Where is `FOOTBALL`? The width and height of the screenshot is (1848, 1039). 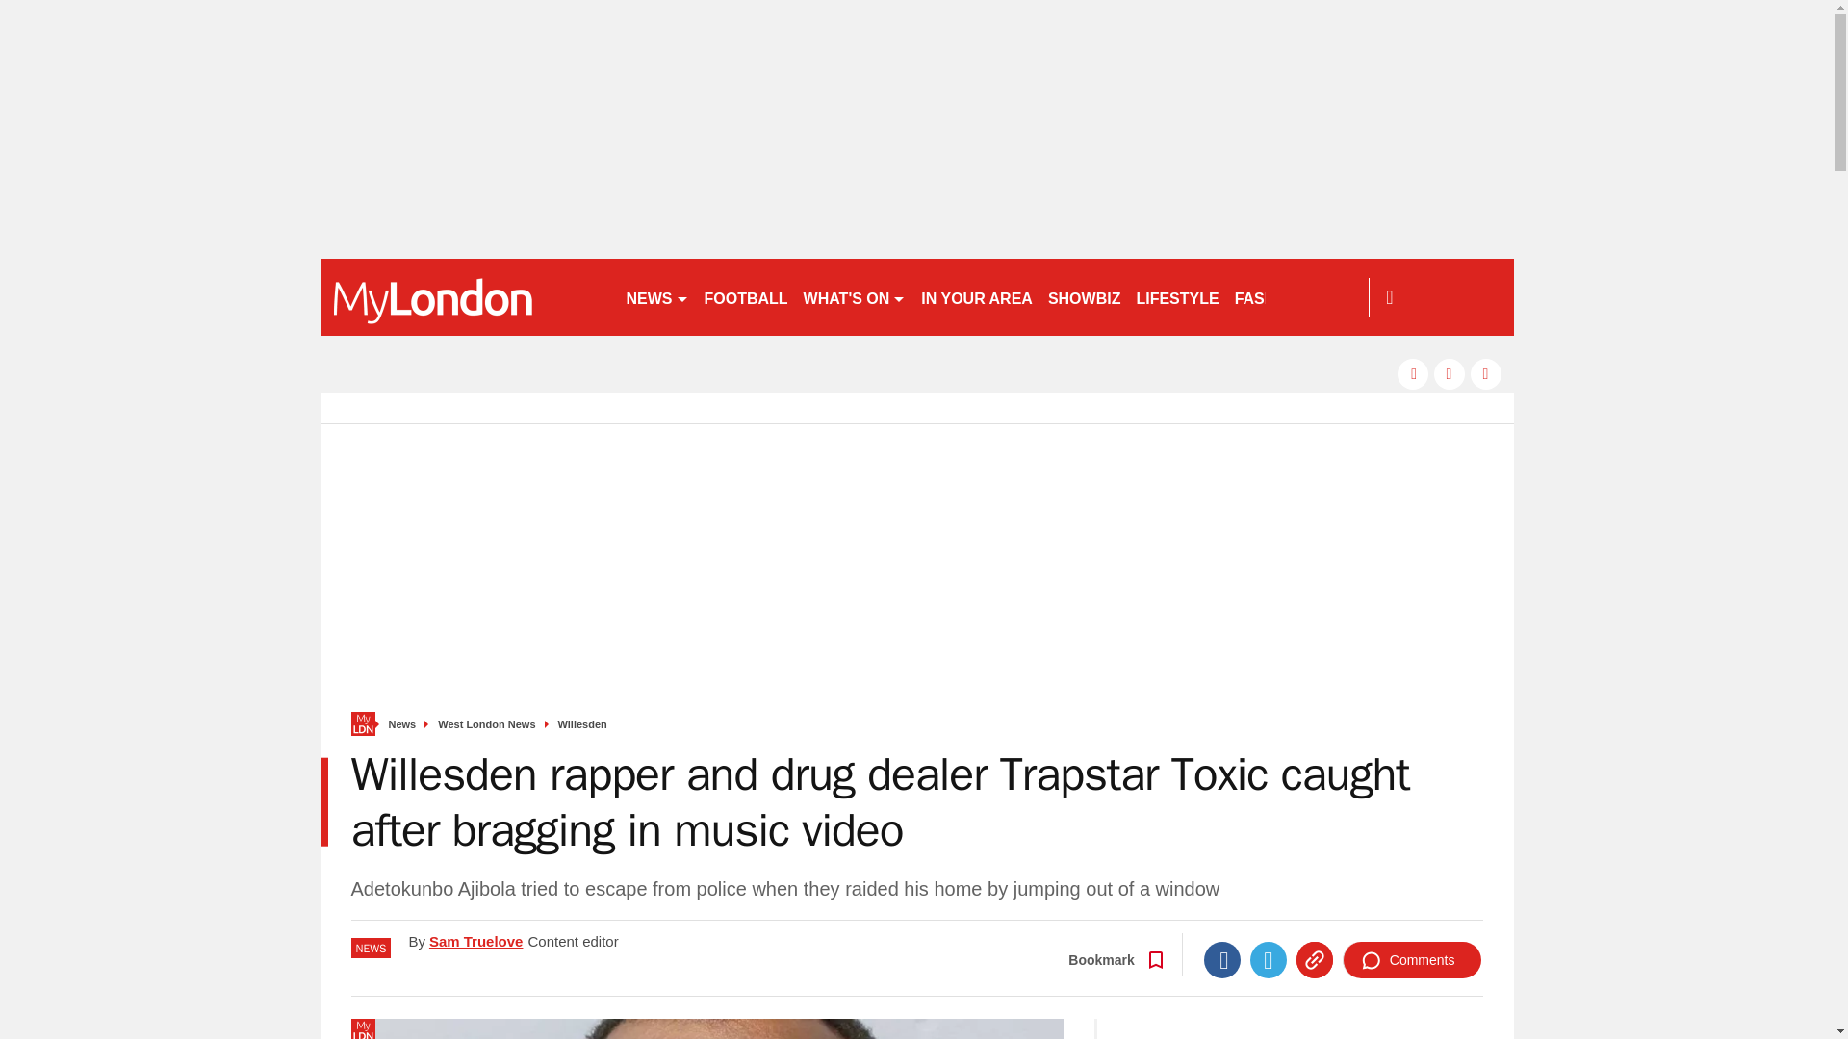
FOOTBALL is located at coordinates (746, 296).